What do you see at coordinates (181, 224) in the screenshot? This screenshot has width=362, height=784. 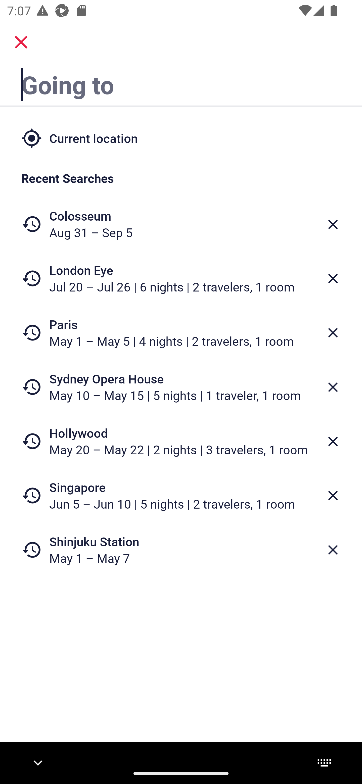 I see `Colosseum Aug 31 – Sep 5` at bounding box center [181, 224].